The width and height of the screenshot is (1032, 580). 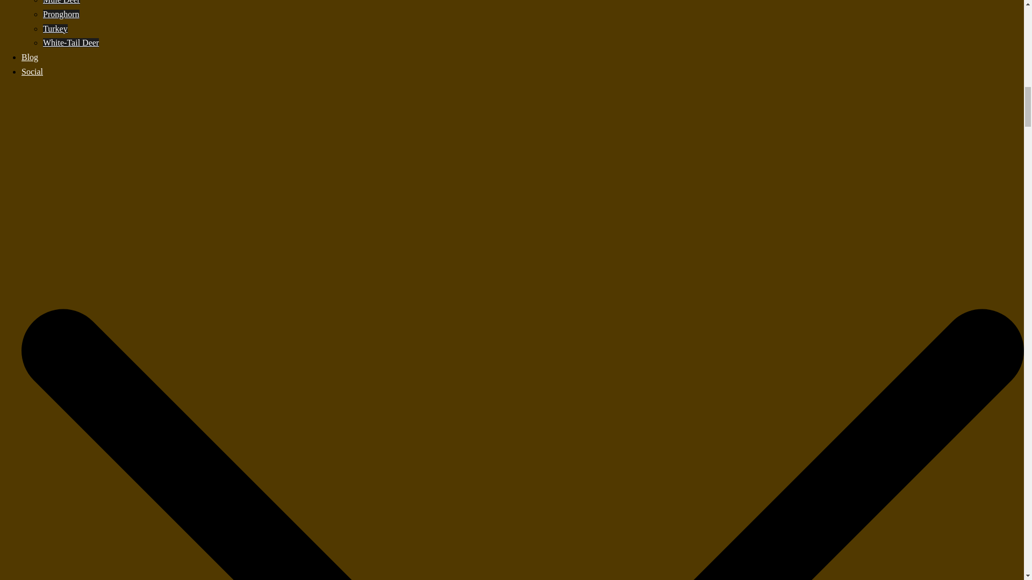 What do you see at coordinates (32, 71) in the screenshot?
I see `Social` at bounding box center [32, 71].